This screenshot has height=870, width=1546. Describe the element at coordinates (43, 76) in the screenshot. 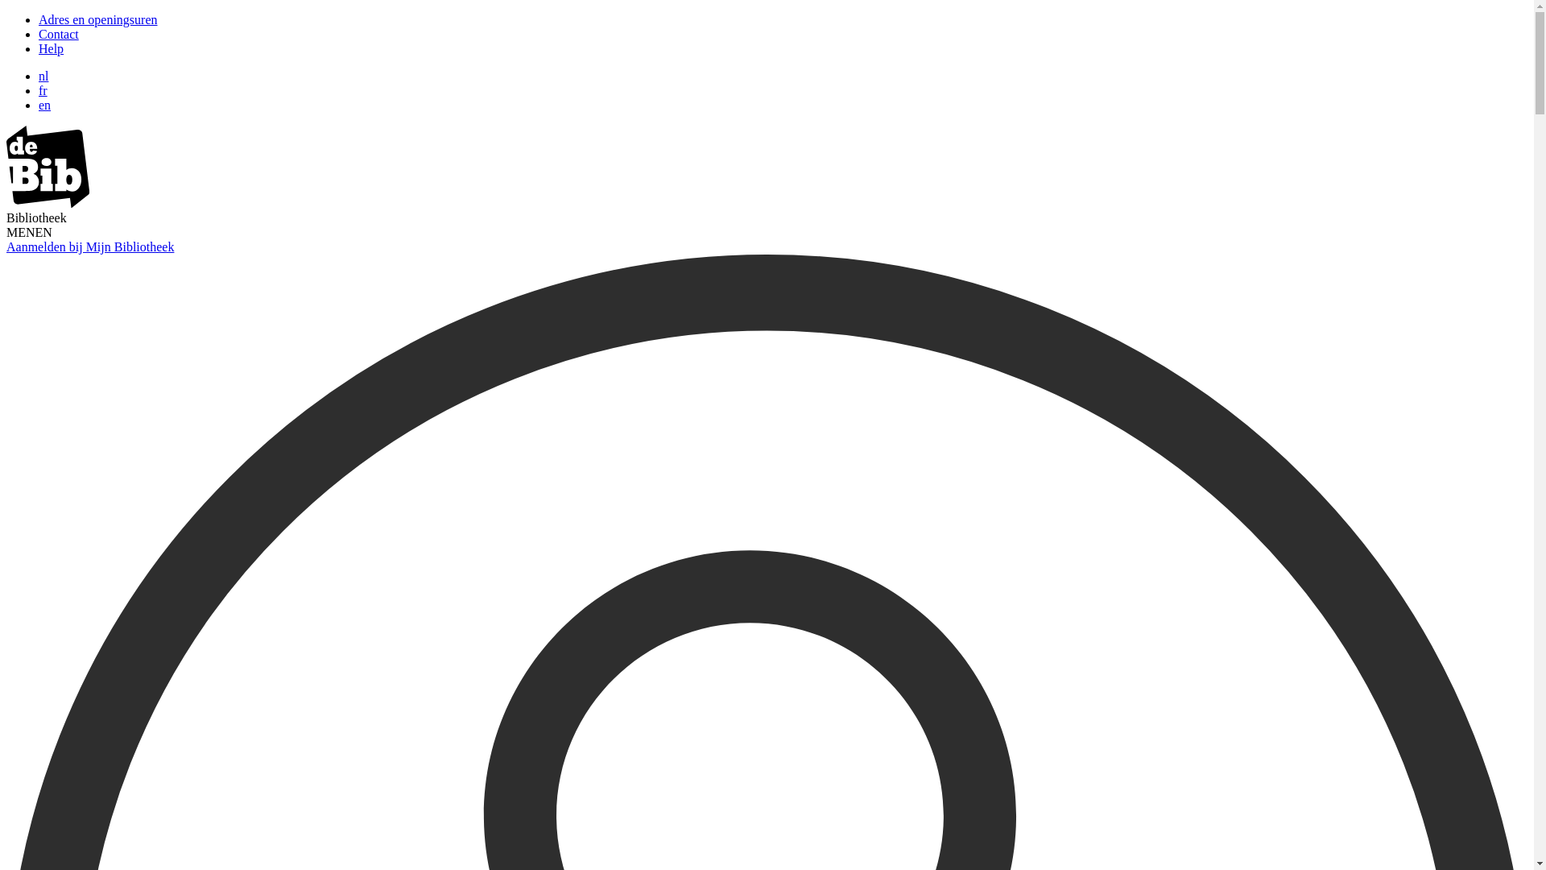

I see `nl` at that location.